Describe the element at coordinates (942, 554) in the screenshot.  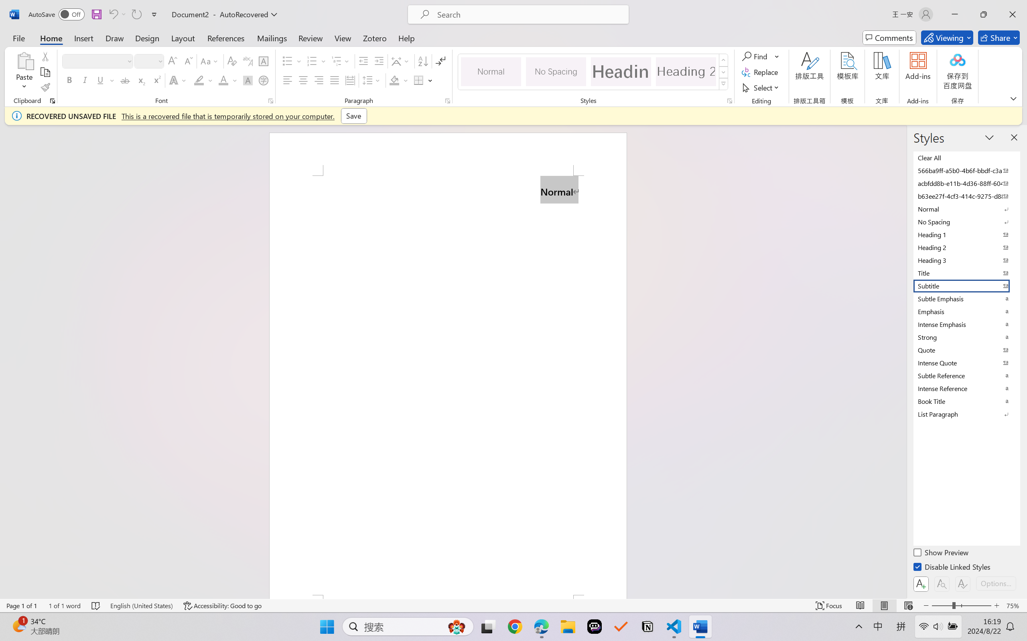
I see `Show Preview` at that location.